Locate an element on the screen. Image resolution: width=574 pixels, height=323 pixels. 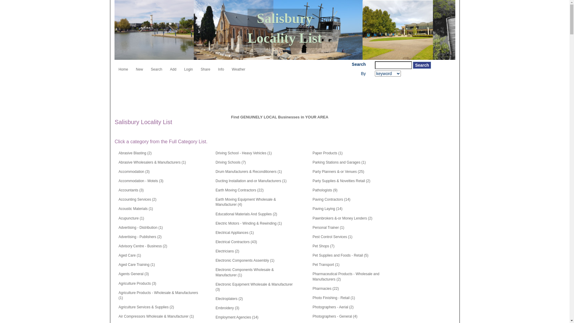
Abrasive Wholesalers & Manufacturers (1) is located at coordinates (152, 163).